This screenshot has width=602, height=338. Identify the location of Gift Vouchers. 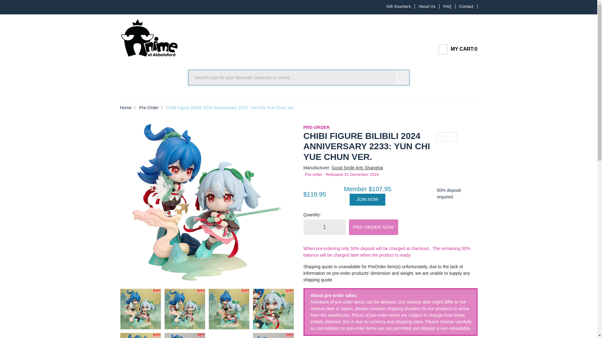
(398, 6).